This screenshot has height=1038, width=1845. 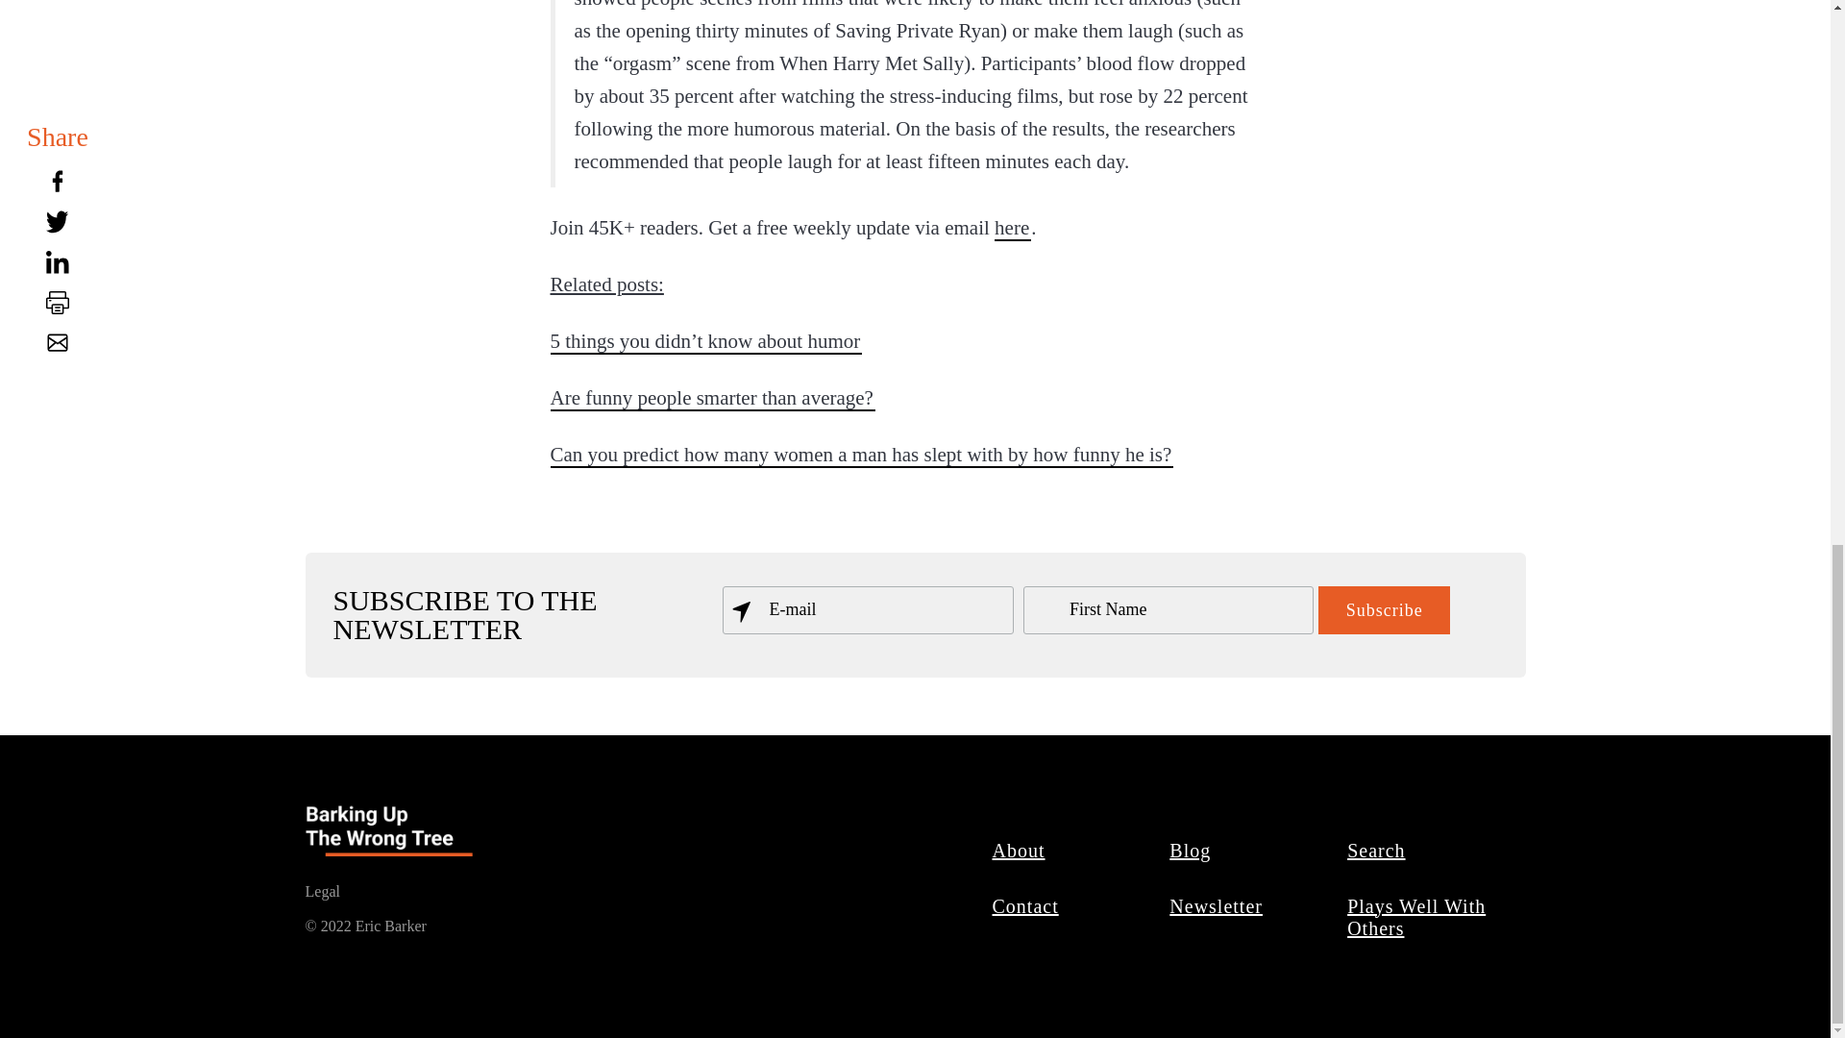 I want to click on here, so click(x=1013, y=227).